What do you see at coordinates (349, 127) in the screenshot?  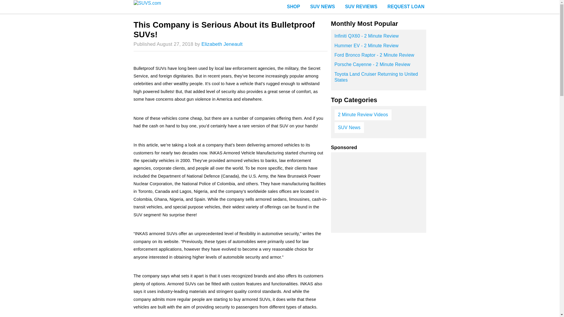 I see `SUV News` at bounding box center [349, 127].